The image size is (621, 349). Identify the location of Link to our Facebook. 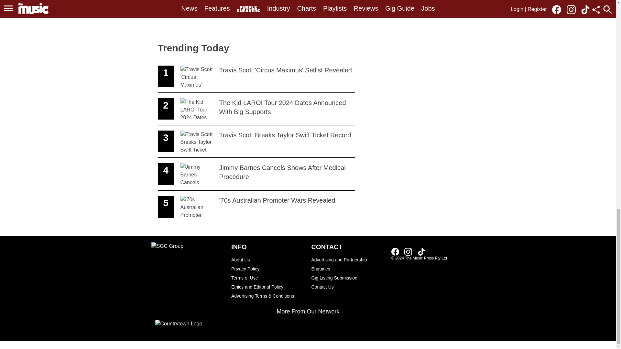
(395, 251).